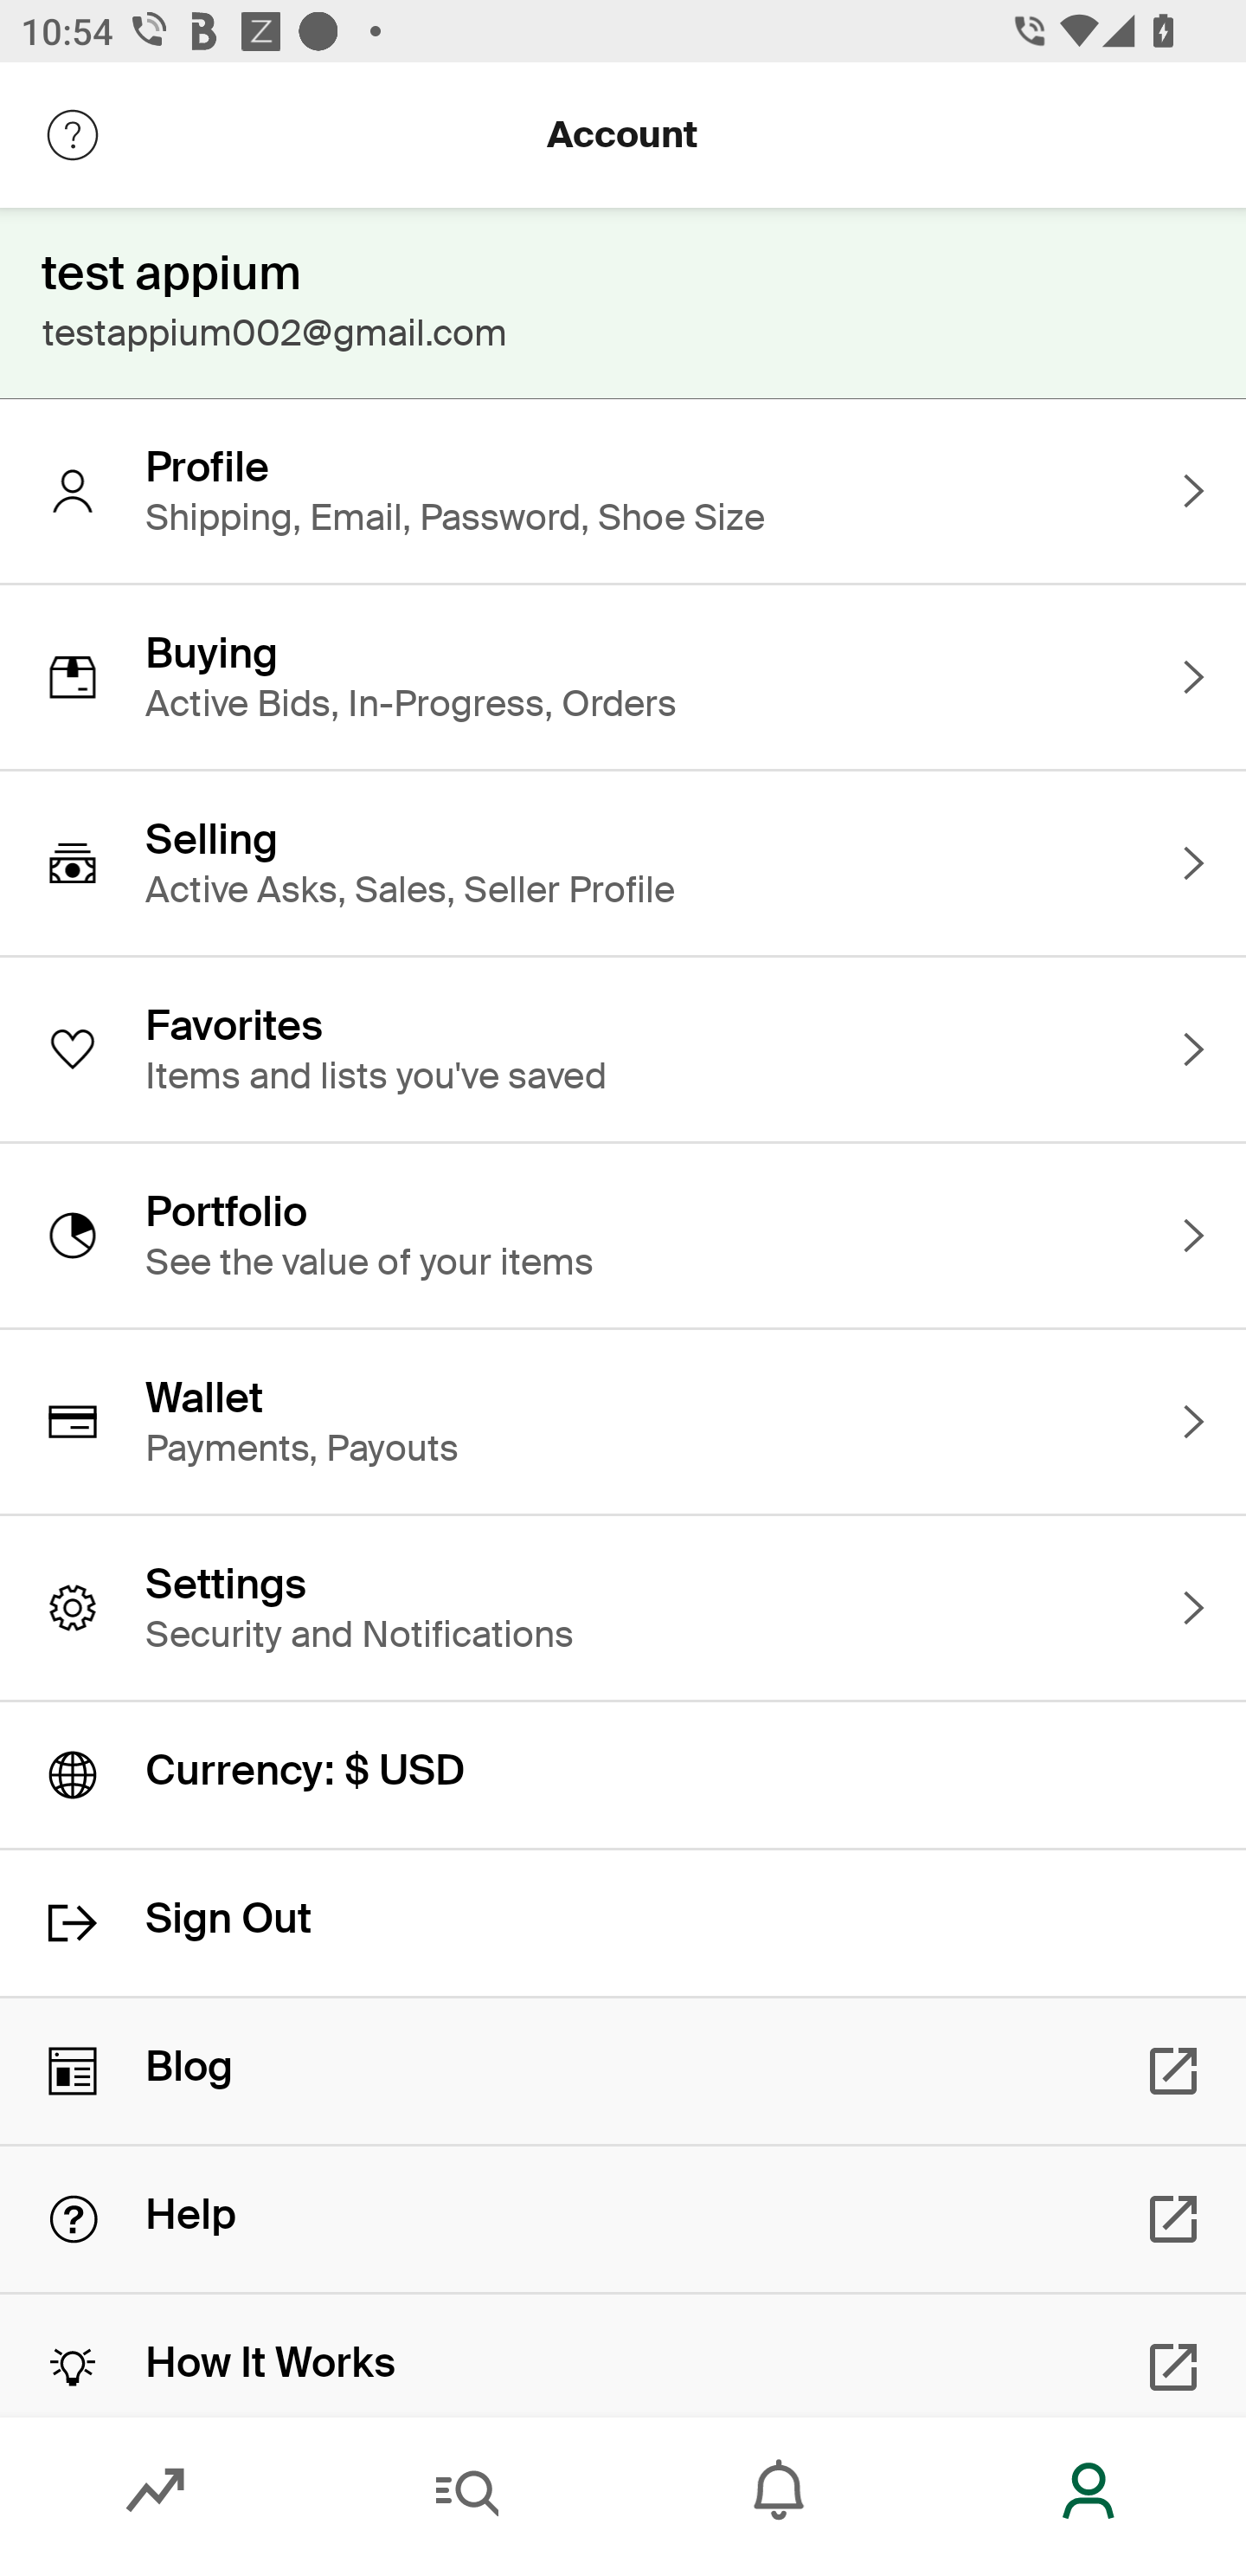  What do you see at coordinates (467, 2490) in the screenshot?
I see `Search` at bounding box center [467, 2490].